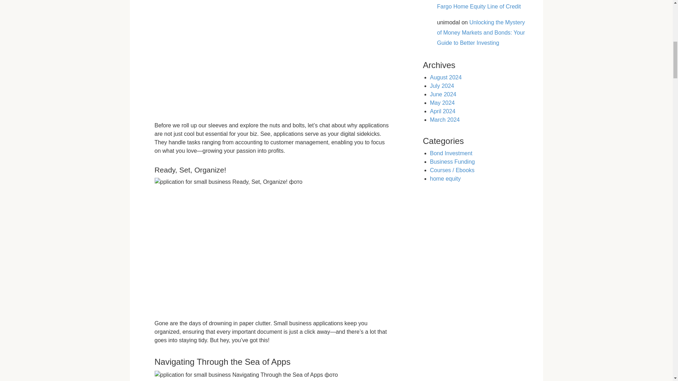 This screenshot has width=678, height=381. What do you see at coordinates (442, 103) in the screenshot?
I see `May 2024` at bounding box center [442, 103].